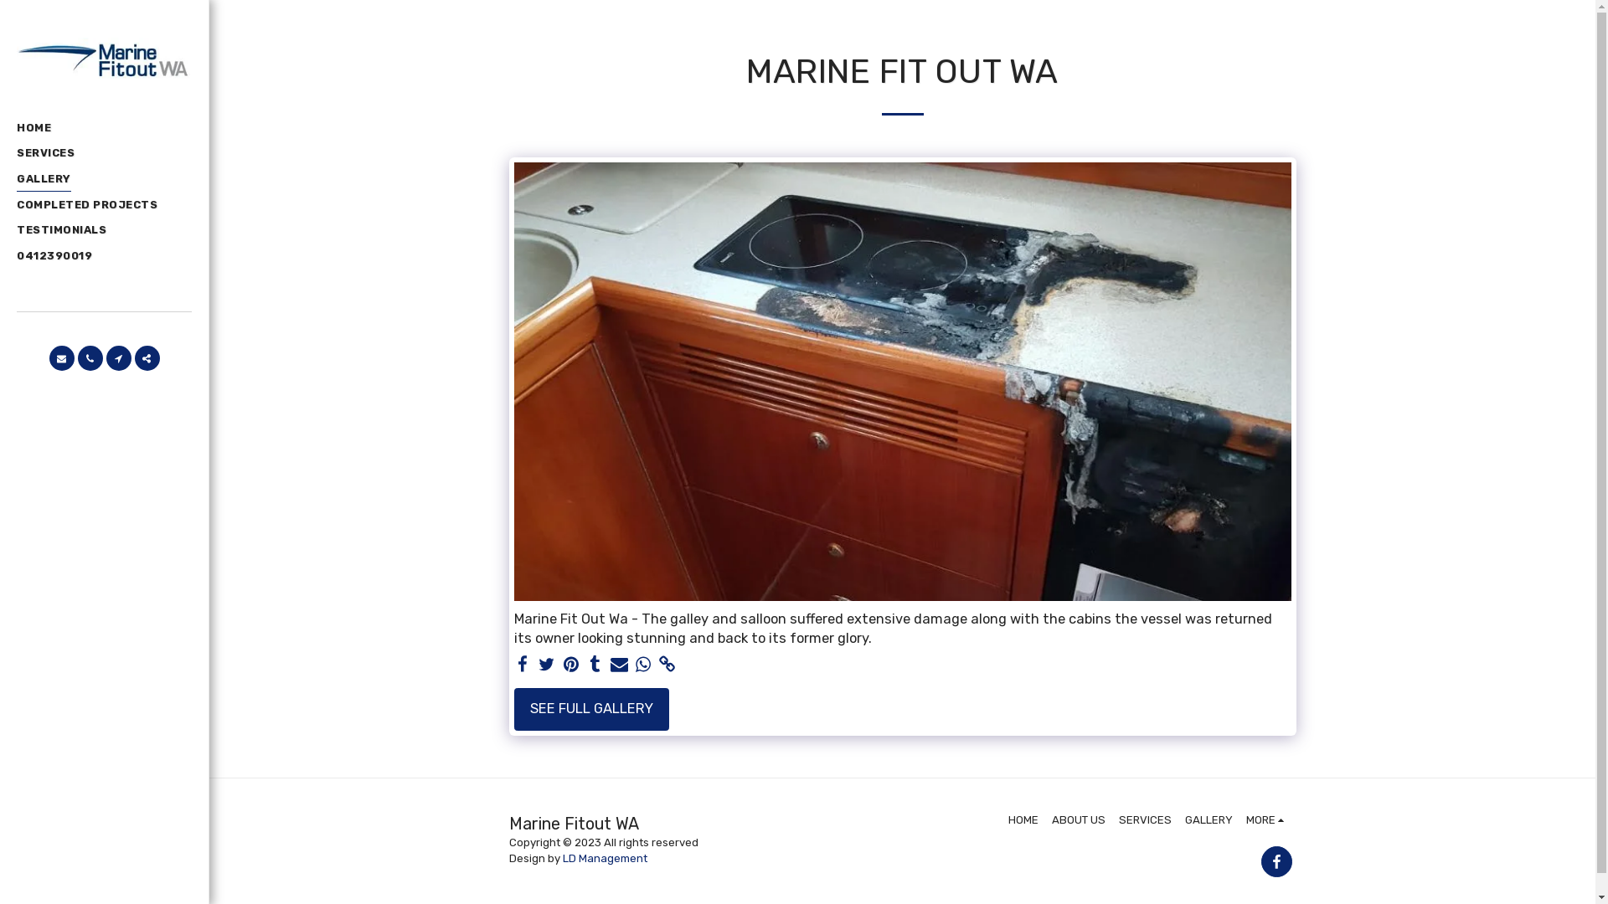  What do you see at coordinates (591, 710) in the screenshot?
I see `SEE FULL GALLERY` at bounding box center [591, 710].